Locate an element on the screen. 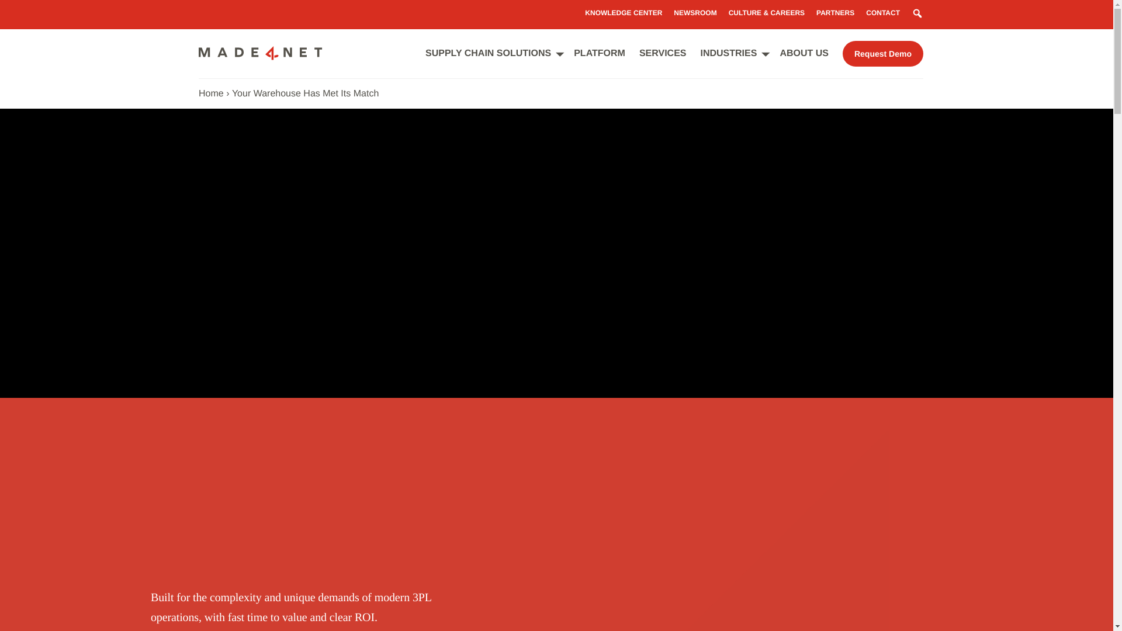 This screenshot has height=631, width=1122. PLATFORM is located at coordinates (599, 54).